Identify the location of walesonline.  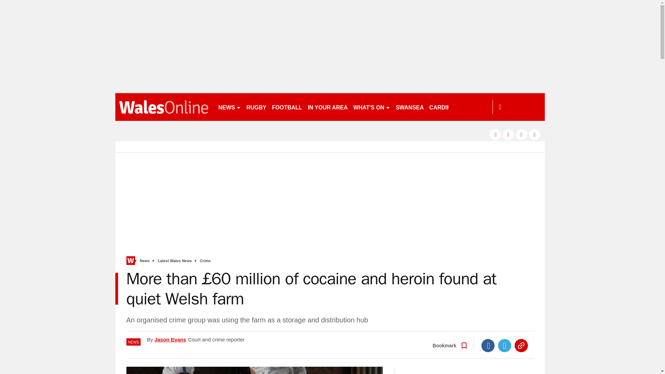
(163, 107).